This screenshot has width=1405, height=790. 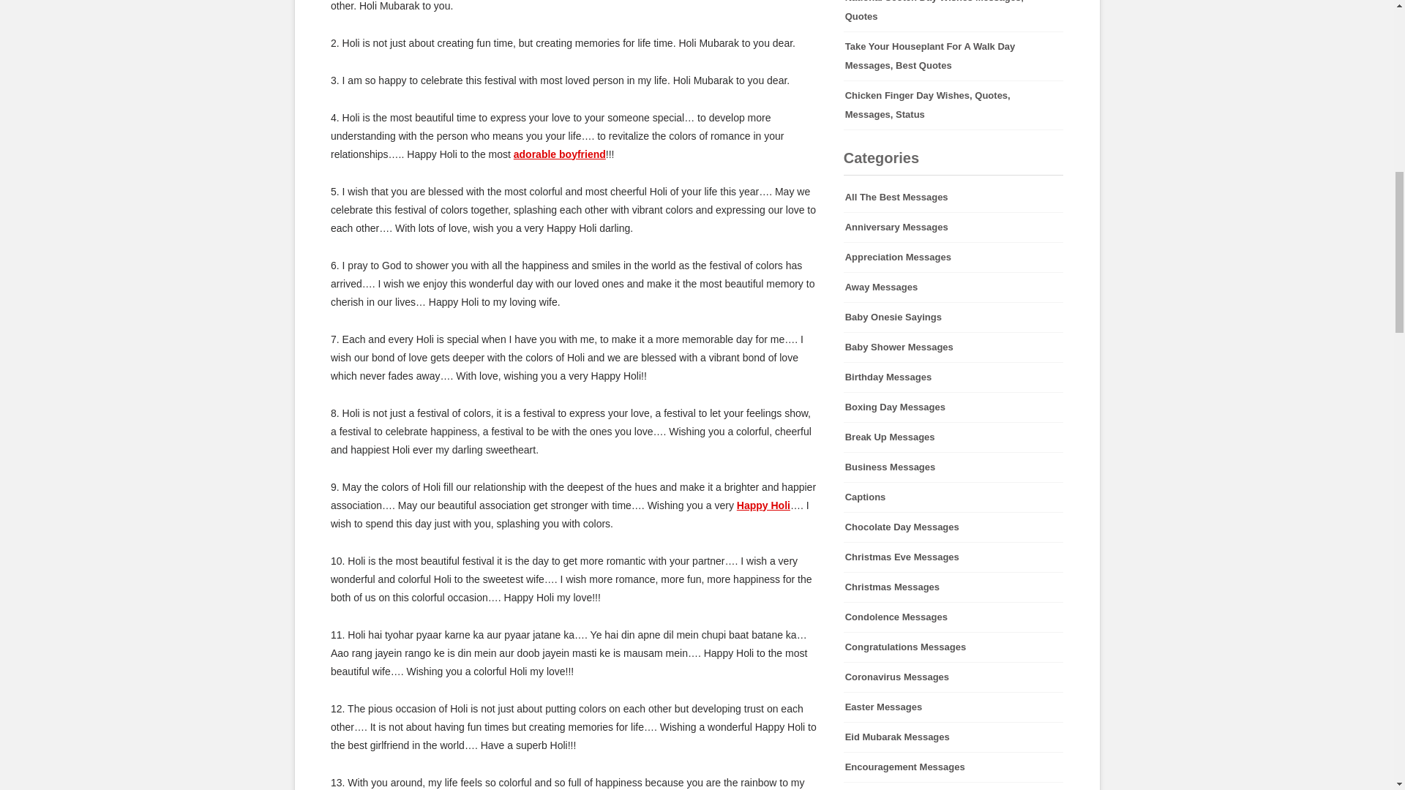 What do you see at coordinates (953, 467) in the screenshot?
I see `Business Messages` at bounding box center [953, 467].